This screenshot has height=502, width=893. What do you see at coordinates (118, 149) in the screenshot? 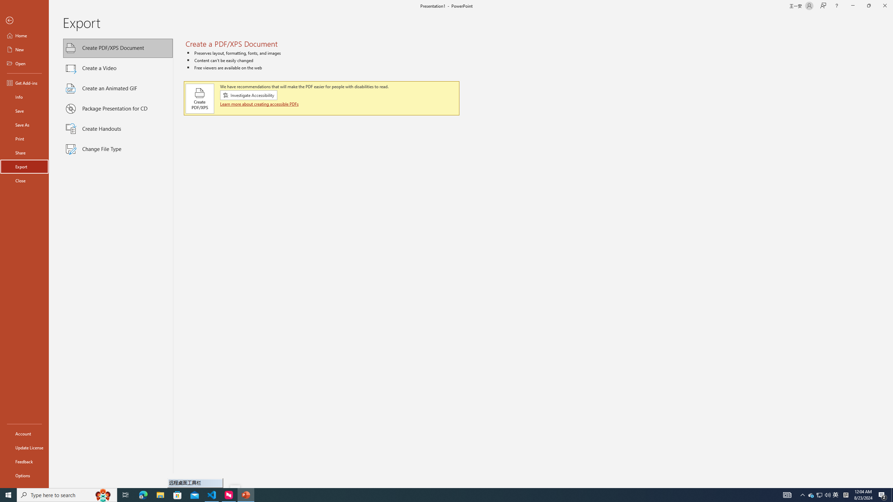
I see `Change File Type` at bounding box center [118, 149].